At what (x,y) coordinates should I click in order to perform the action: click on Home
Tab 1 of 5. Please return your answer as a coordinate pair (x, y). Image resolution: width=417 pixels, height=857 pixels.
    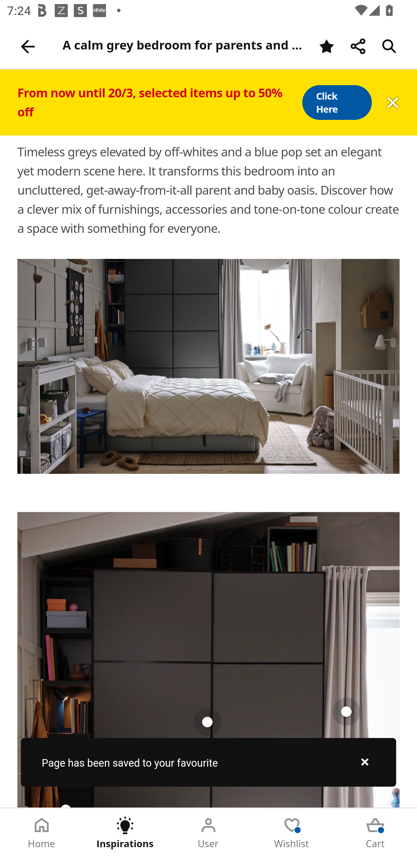
    Looking at the image, I should click on (42, 833).